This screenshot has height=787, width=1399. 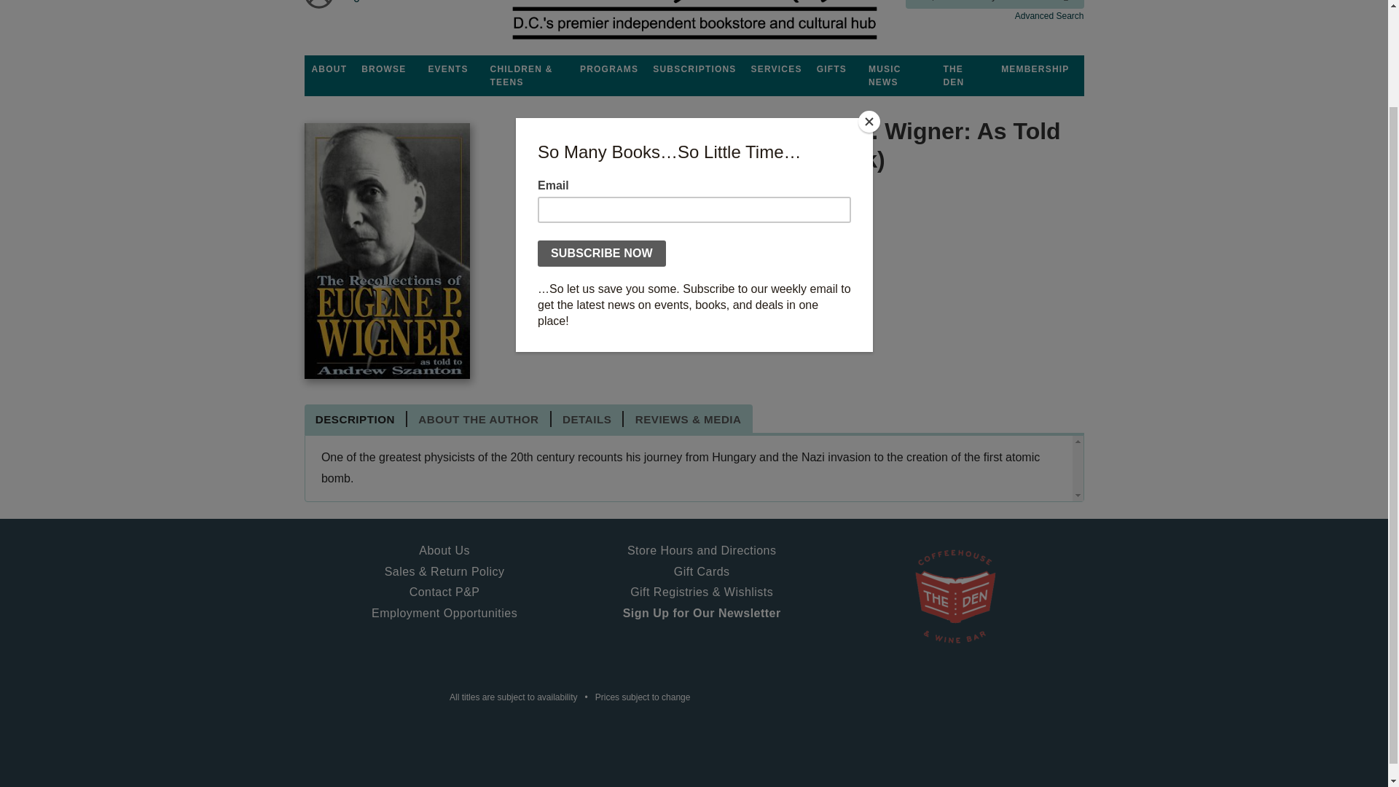 What do you see at coordinates (528, 75) in the screenshot?
I see `Children and Teens Department` at bounding box center [528, 75].